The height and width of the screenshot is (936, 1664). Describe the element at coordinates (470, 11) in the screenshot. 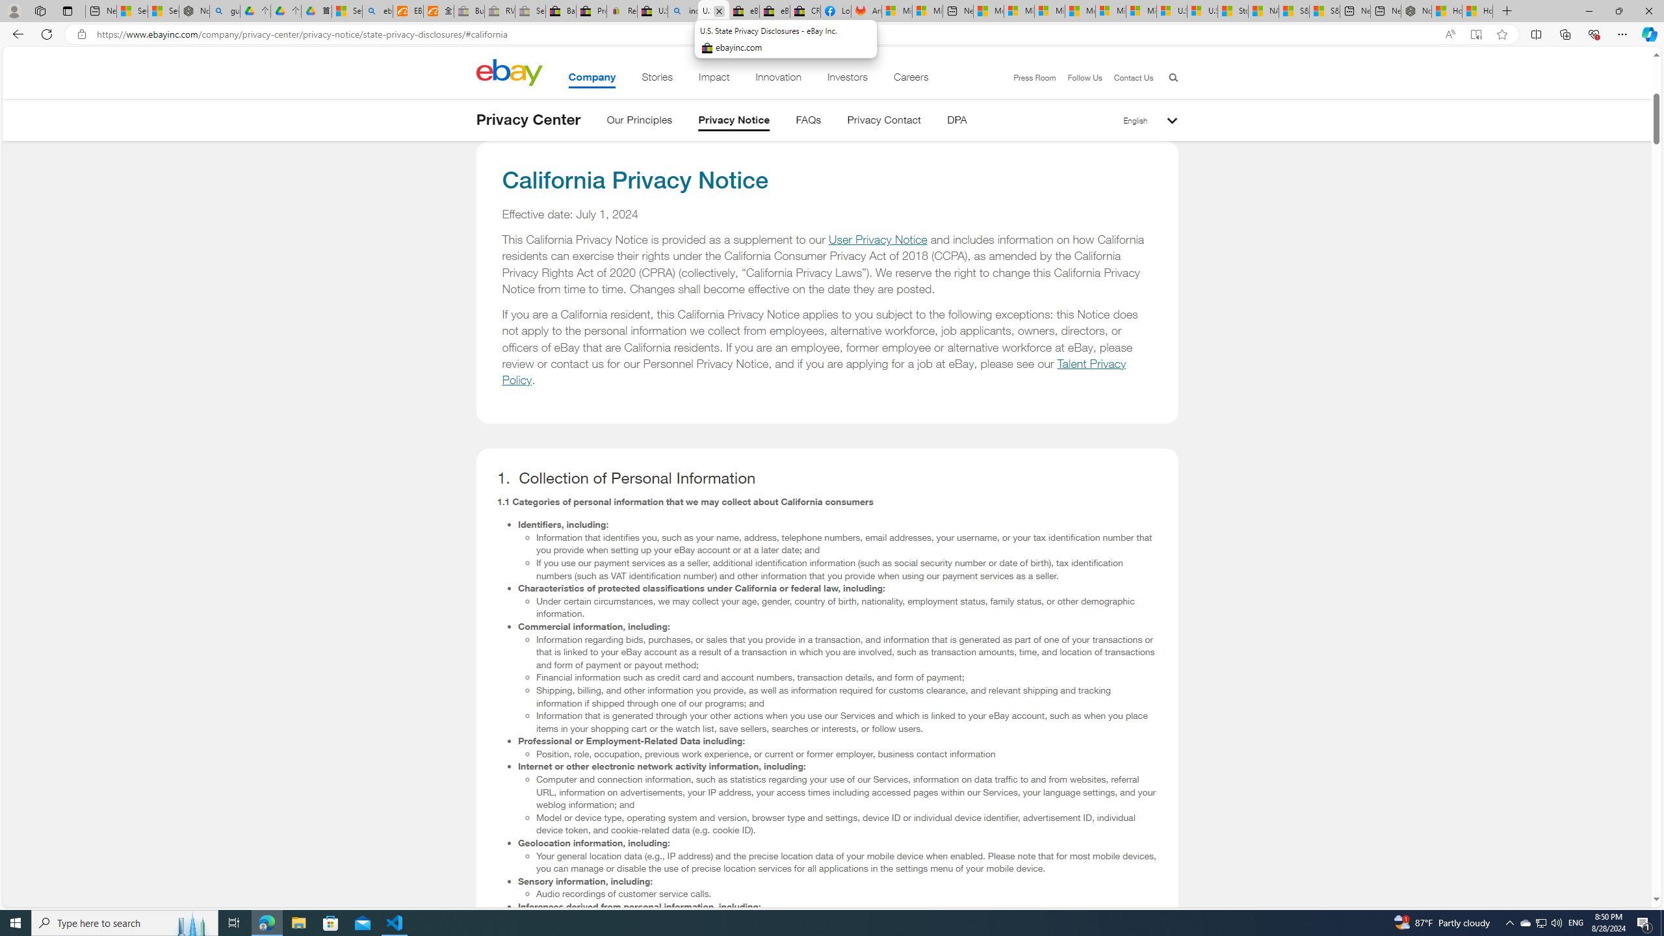

I see `Buy Auto Parts & Accessories | eBay - Sleeping` at that location.